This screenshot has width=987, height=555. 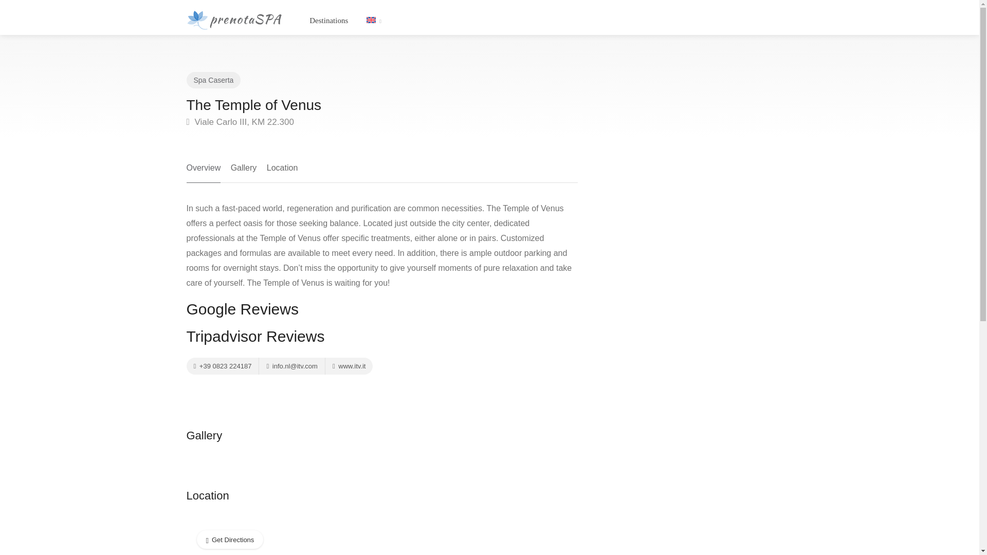 What do you see at coordinates (240, 121) in the screenshot?
I see `Viale Carlo III, KM 22.300` at bounding box center [240, 121].